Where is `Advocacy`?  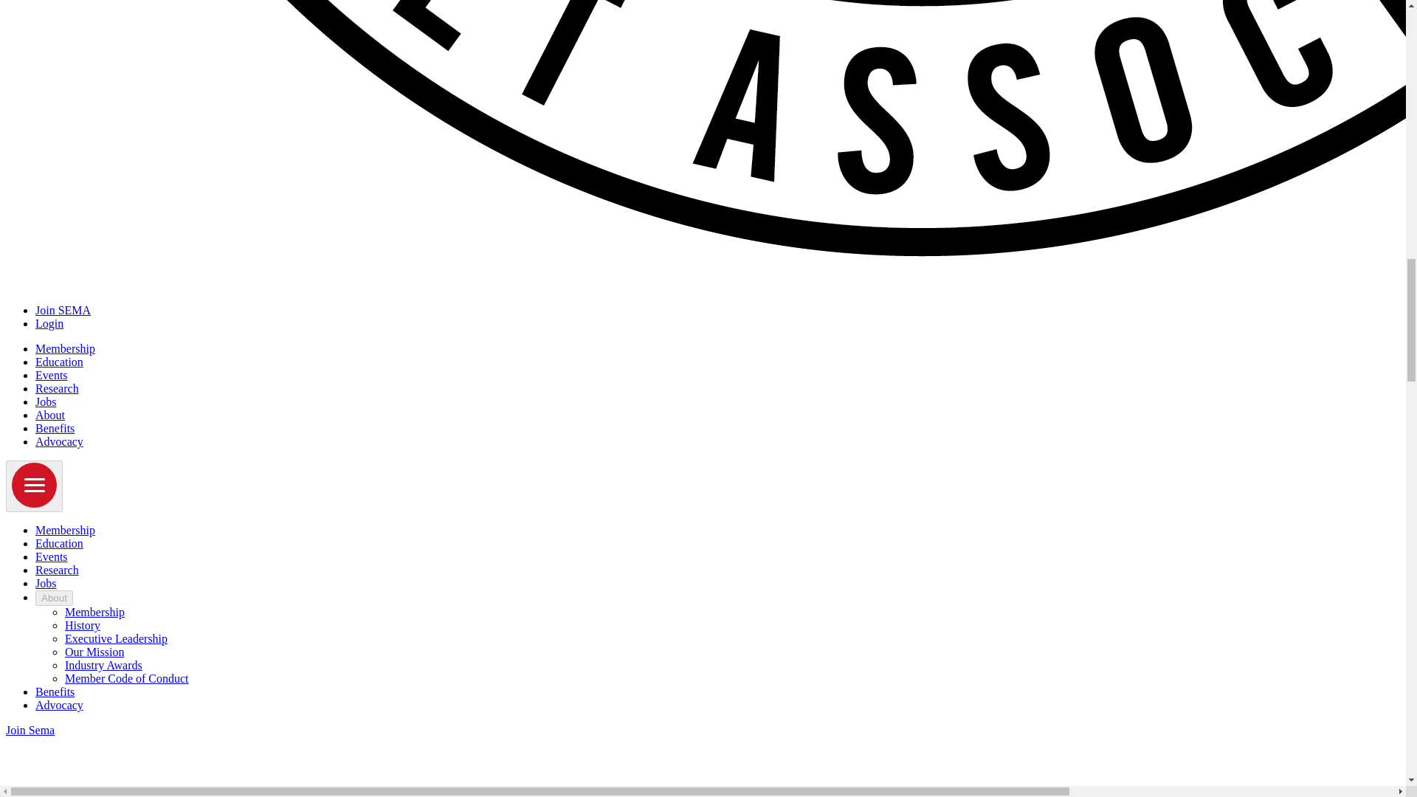 Advocacy is located at coordinates (59, 705).